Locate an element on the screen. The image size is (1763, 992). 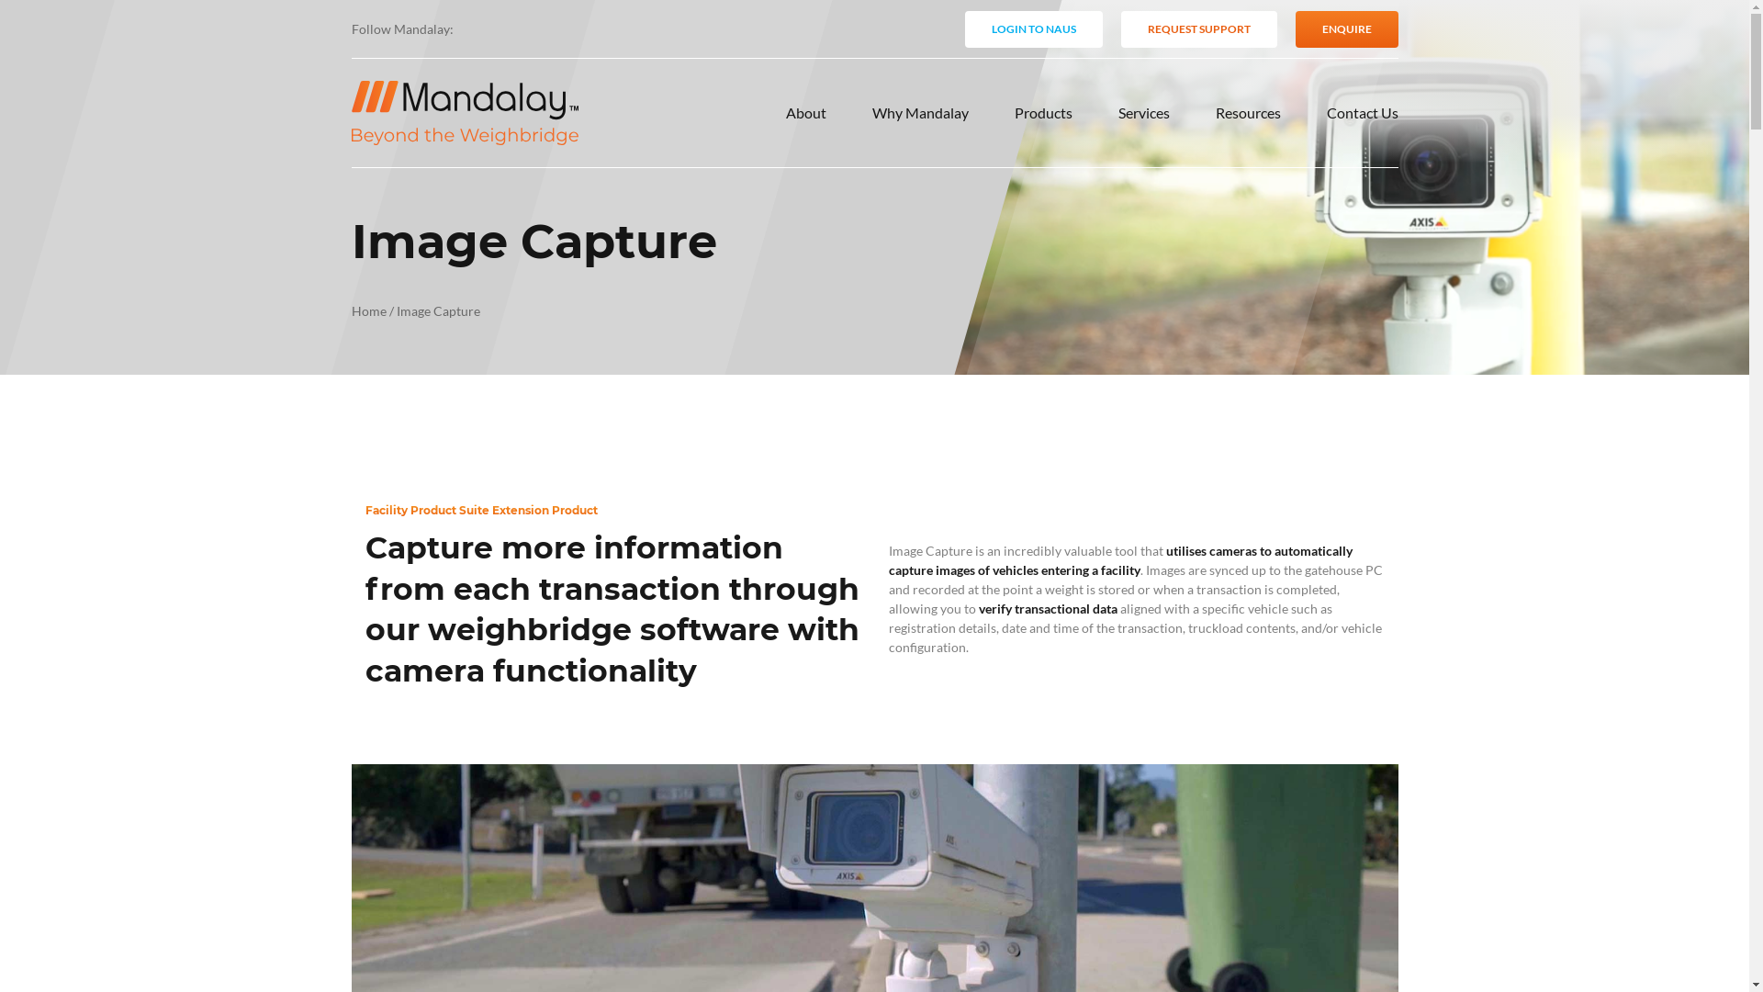
LOGIN TO NAUS is located at coordinates (1033, 29).